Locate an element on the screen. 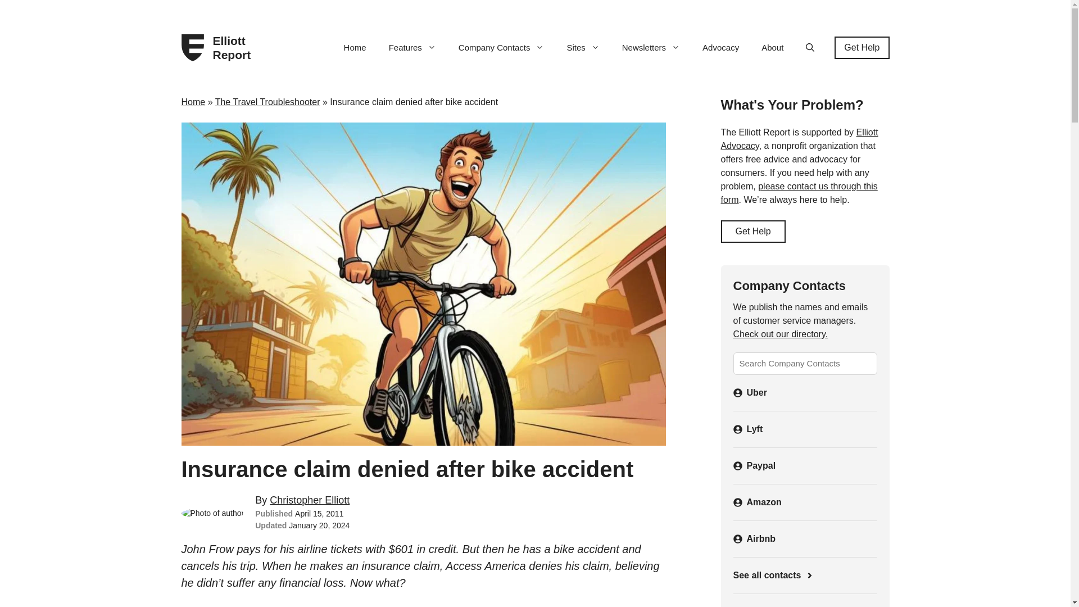  Newsletters is located at coordinates (651, 48).